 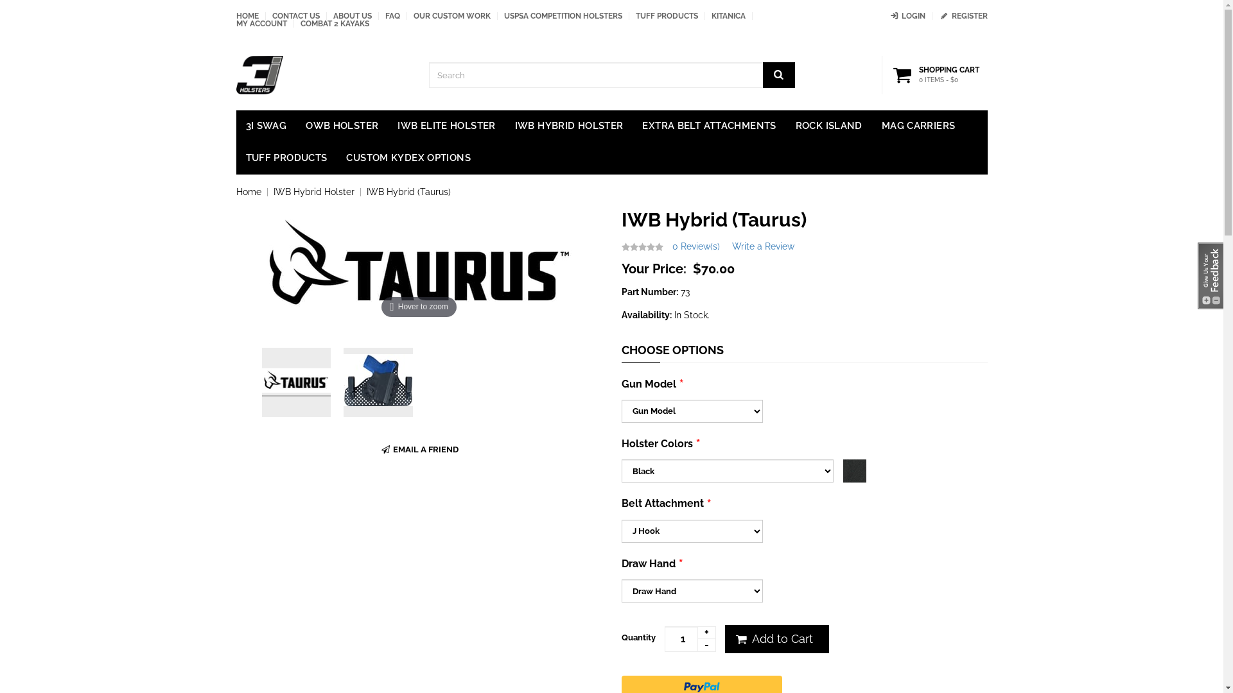 What do you see at coordinates (776, 639) in the screenshot?
I see `Add to Cart` at bounding box center [776, 639].